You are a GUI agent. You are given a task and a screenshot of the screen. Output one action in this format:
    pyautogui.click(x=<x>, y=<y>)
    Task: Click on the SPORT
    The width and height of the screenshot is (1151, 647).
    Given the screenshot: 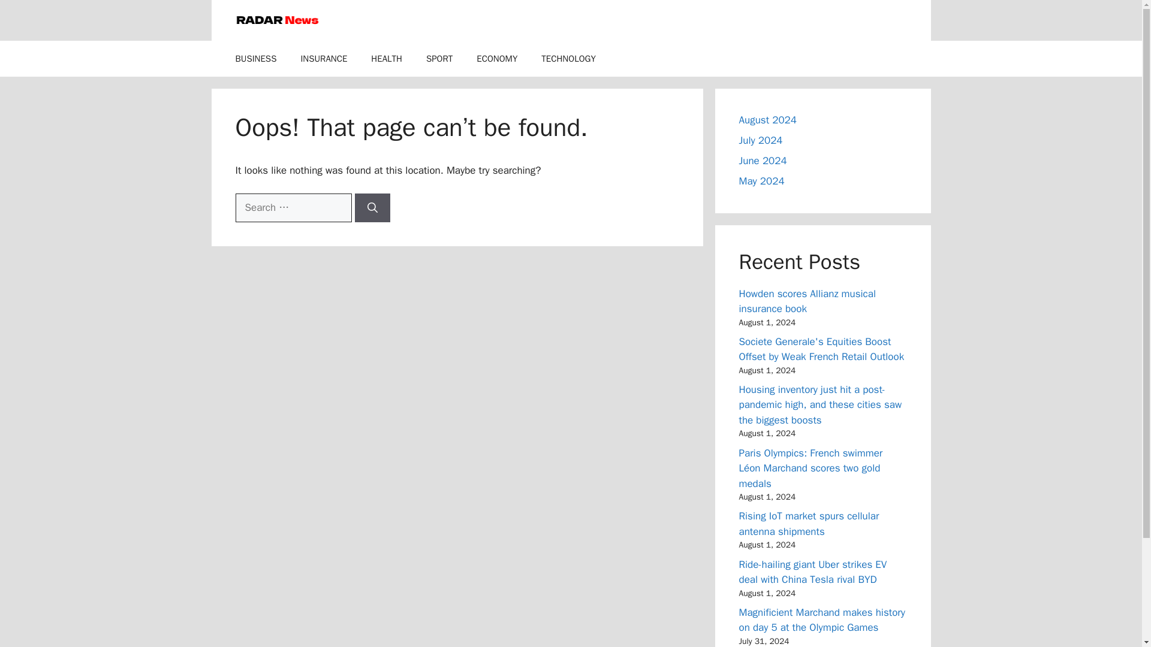 What is the action you would take?
    pyautogui.click(x=439, y=59)
    